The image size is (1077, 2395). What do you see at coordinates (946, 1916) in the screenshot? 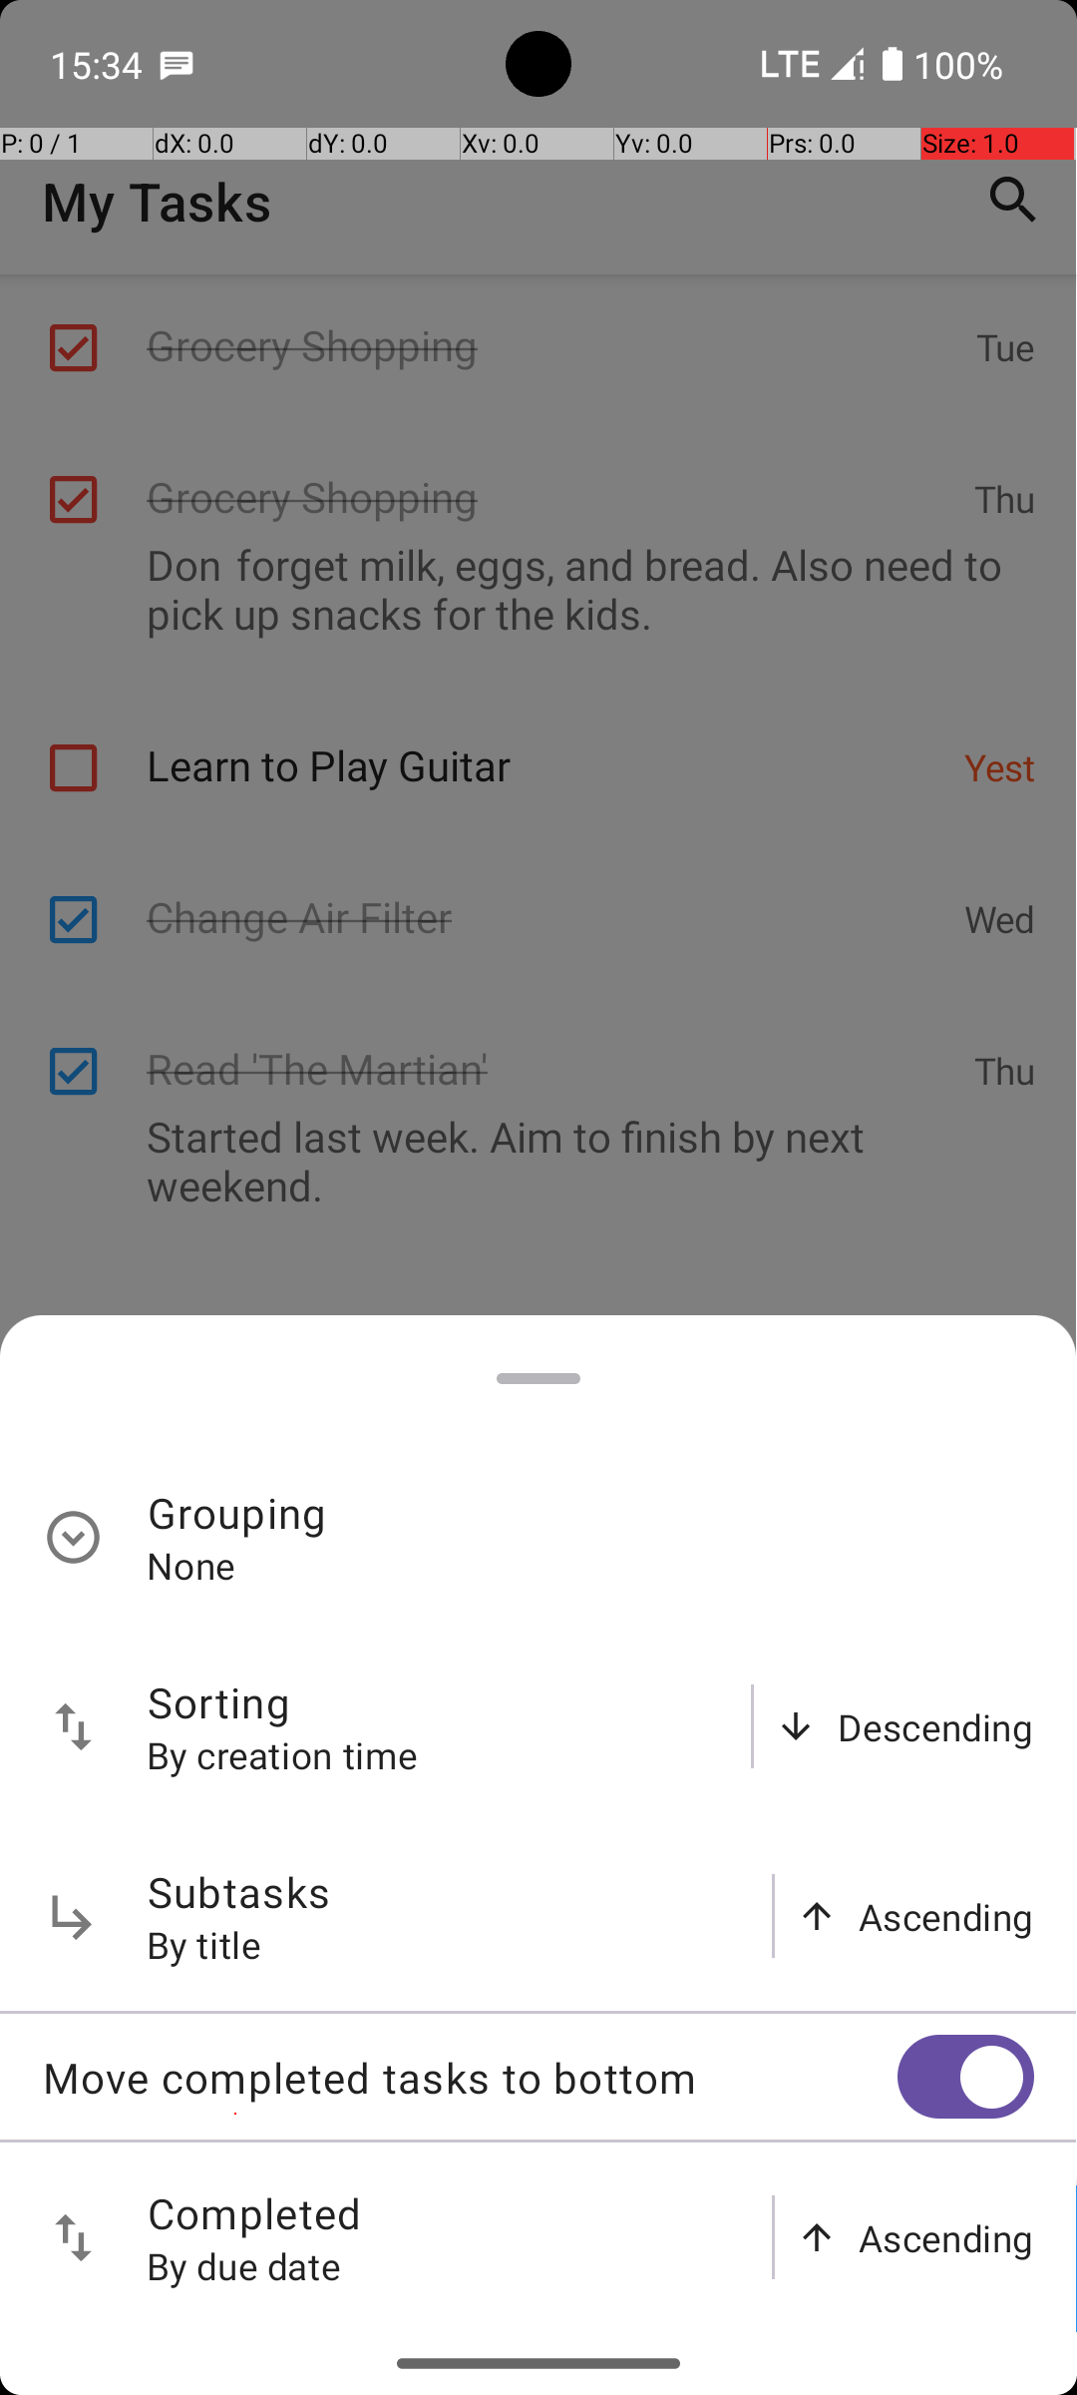
I see `Ascending` at bounding box center [946, 1916].